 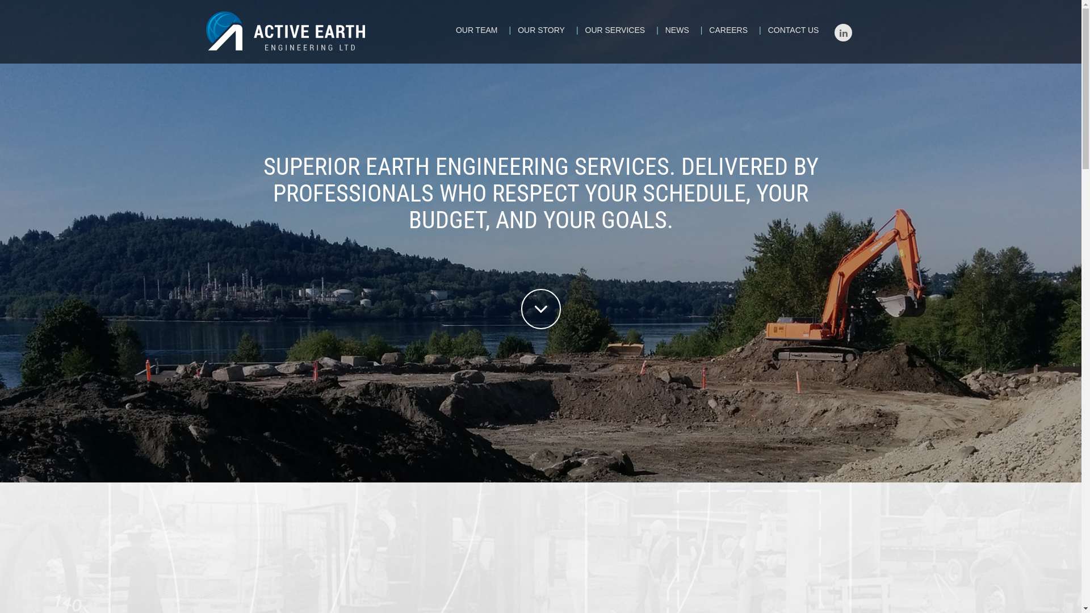 What do you see at coordinates (541, 33) in the screenshot?
I see `OUR STORY` at bounding box center [541, 33].